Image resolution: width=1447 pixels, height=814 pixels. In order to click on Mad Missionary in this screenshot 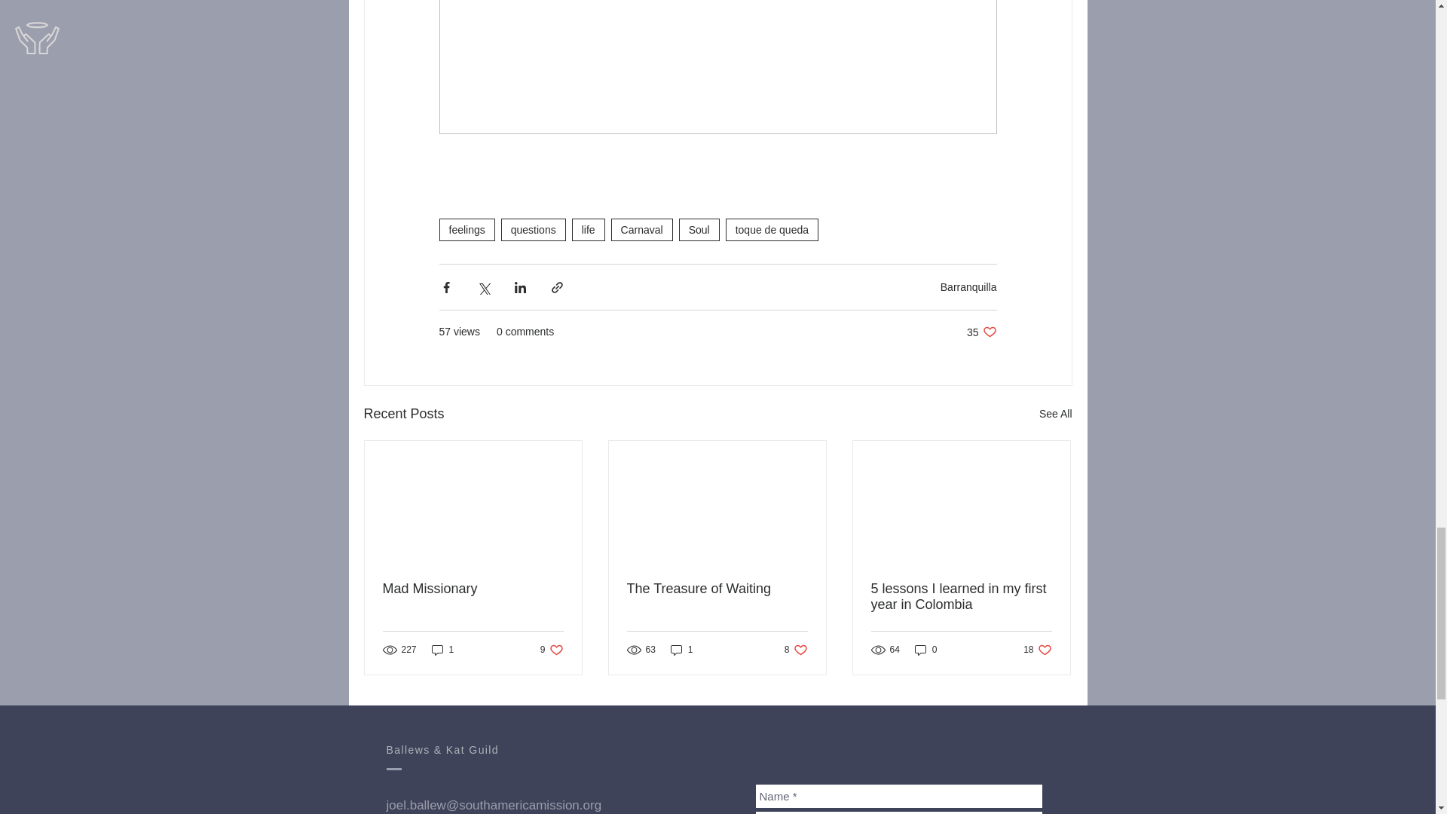, I will do `click(772, 229)`.